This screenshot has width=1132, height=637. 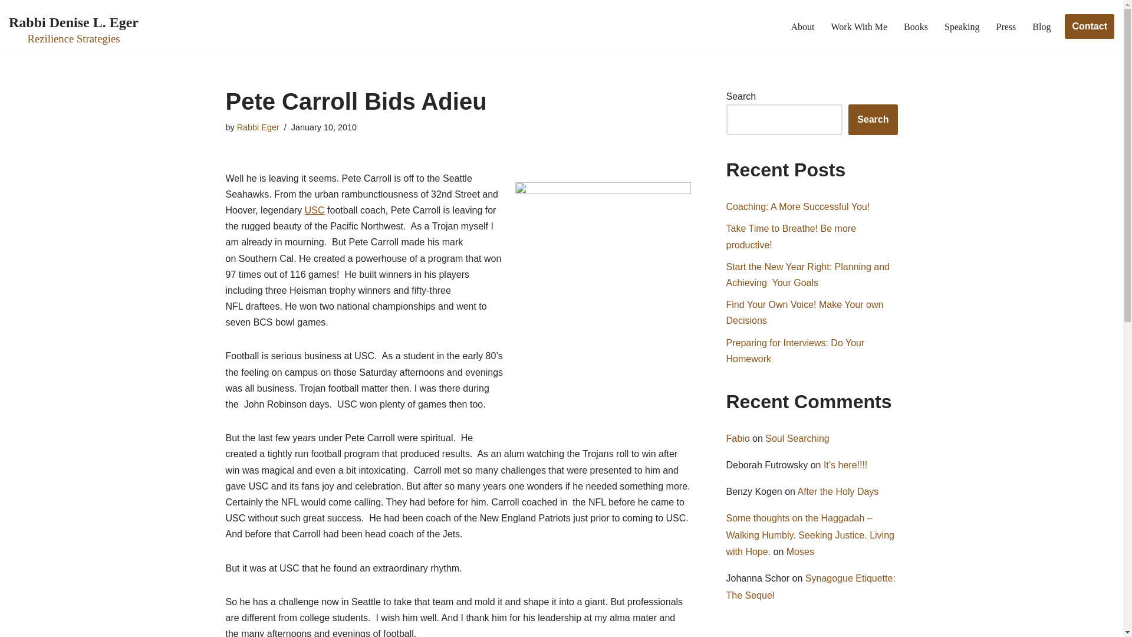 I want to click on Speaking, so click(x=962, y=27).